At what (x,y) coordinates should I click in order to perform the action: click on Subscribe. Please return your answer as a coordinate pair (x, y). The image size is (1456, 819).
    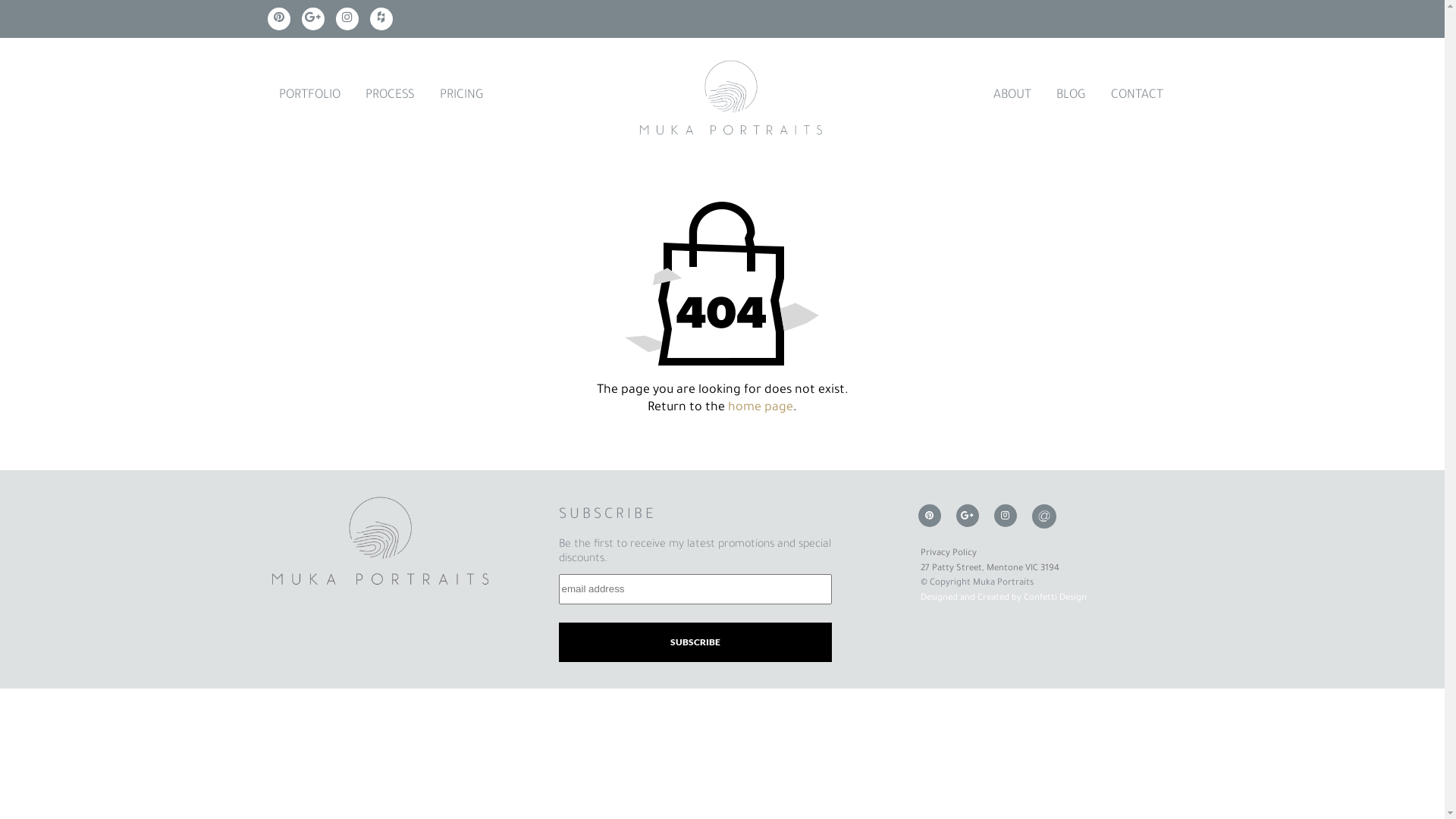
    Looking at the image, I should click on (695, 642).